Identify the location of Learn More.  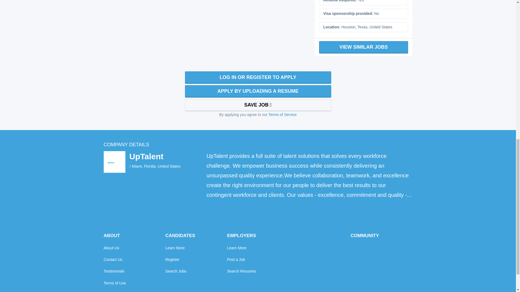
(175, 248).